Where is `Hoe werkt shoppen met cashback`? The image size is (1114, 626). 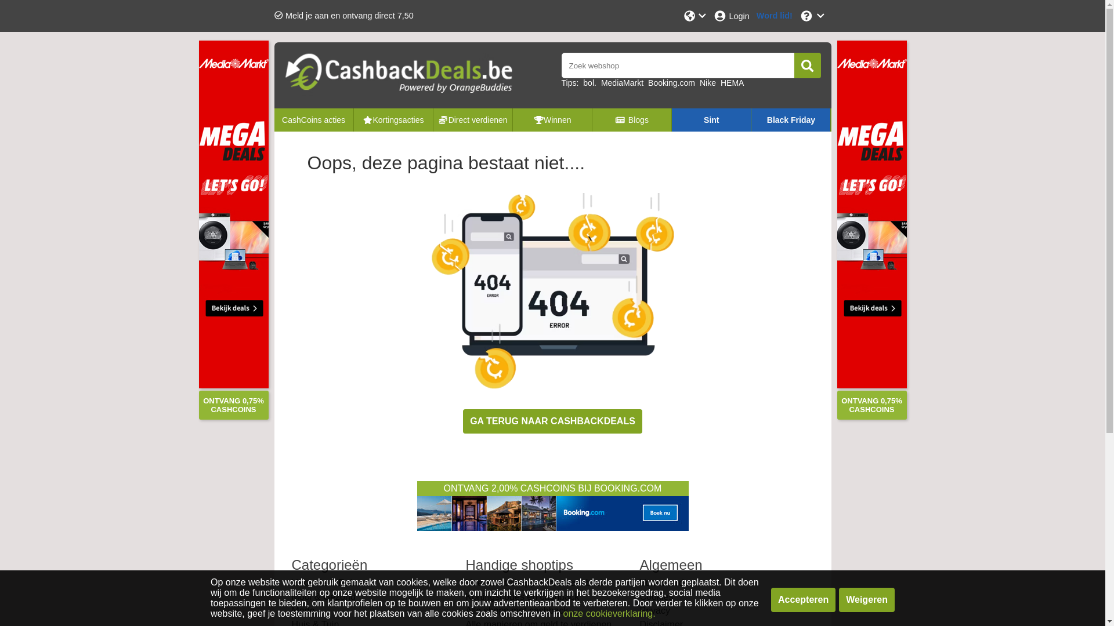 Hoe werkt shoppen met cashback is located at coordinates (535, 583).